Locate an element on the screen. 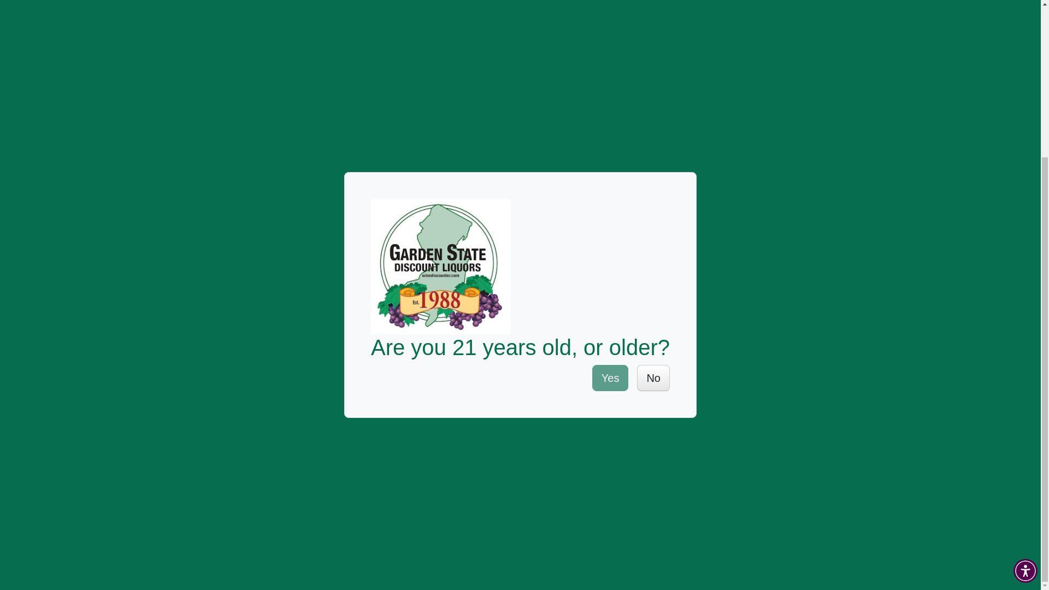 Image resolution: width=1049 pixels, height=590 pixels. LOCATION is located at coordinates (306, 417).